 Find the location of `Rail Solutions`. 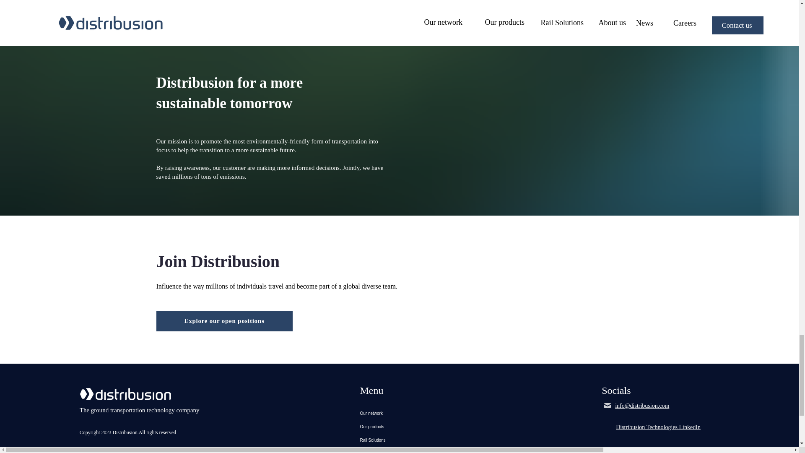

Rail Solutions is located at coordinates (399, 440).